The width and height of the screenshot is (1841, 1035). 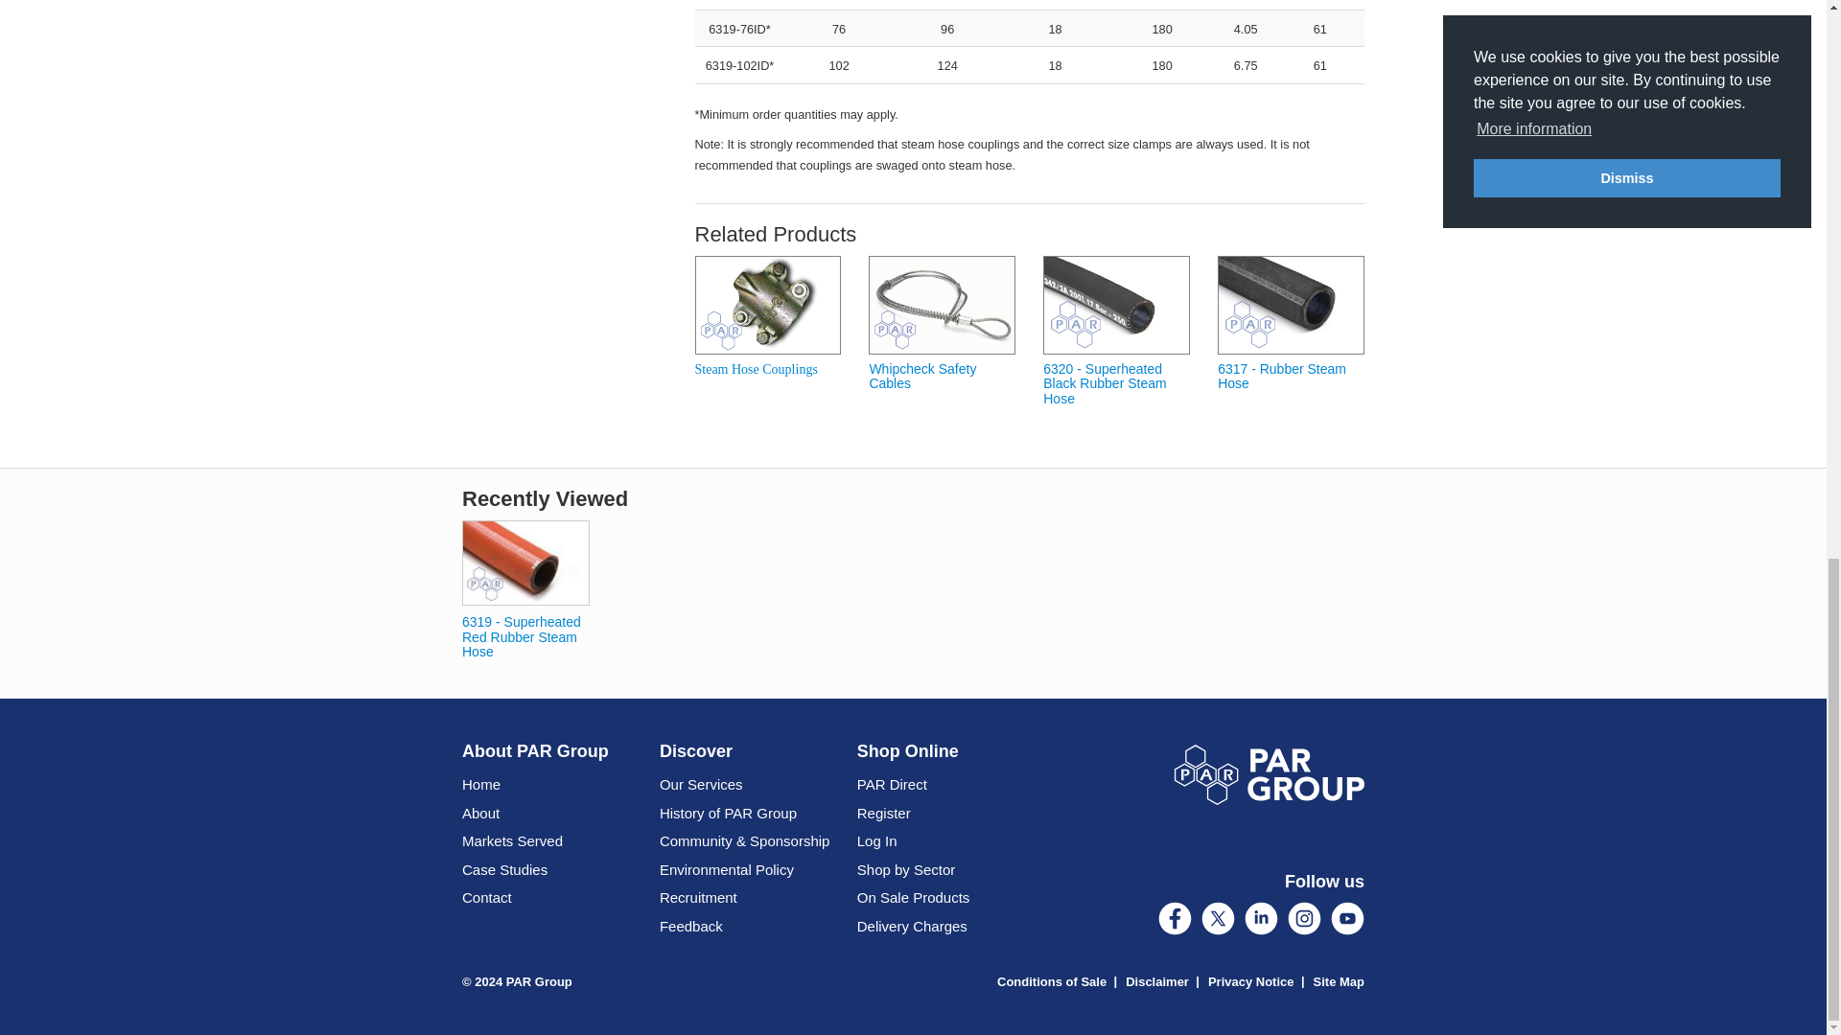 What do you see at coordinates (1291, 305) in the screenshot?
I see `6317 - Rubber Steam Hose` at bounding box center [1291, 305].